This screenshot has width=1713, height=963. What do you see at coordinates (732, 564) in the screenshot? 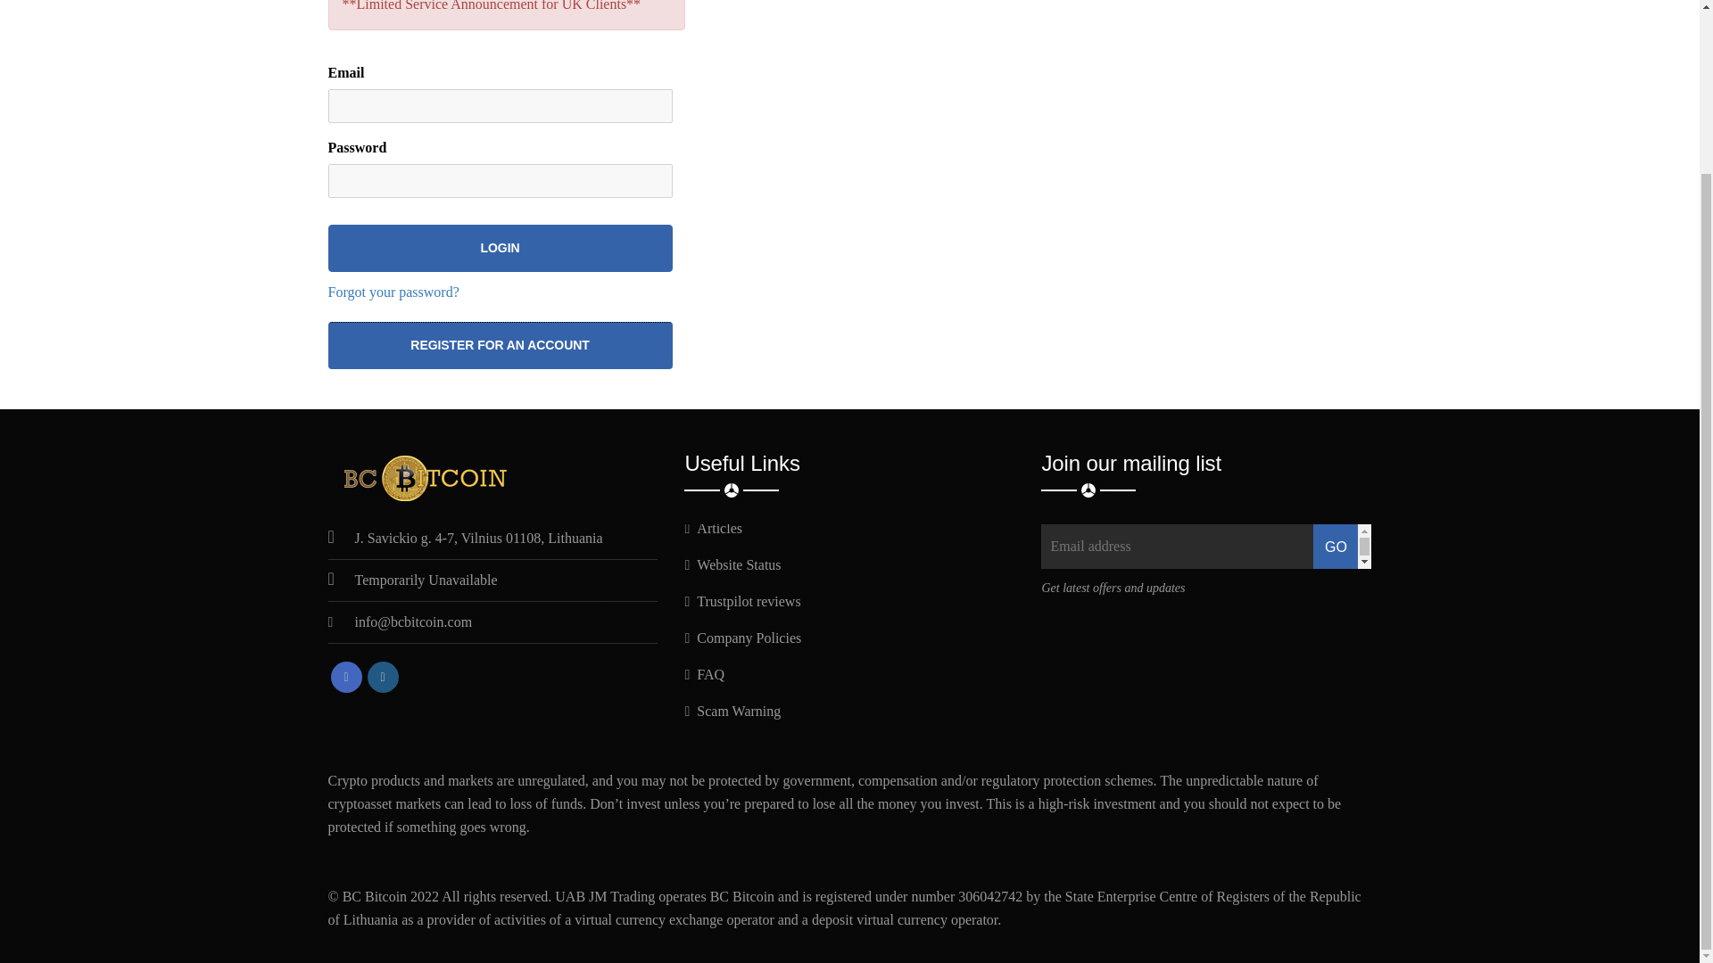
I see `Website Status` at bounding box center [732, 564].